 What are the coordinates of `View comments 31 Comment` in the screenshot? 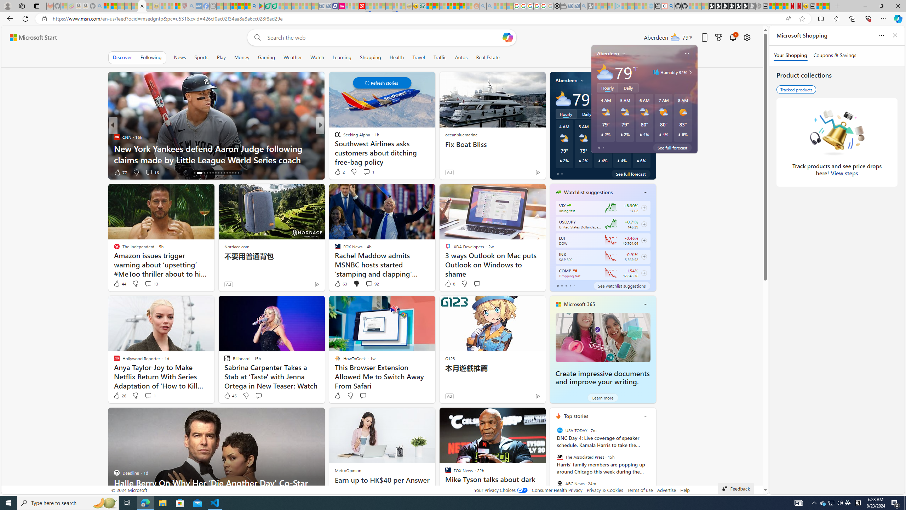 It's located at (369, 172).